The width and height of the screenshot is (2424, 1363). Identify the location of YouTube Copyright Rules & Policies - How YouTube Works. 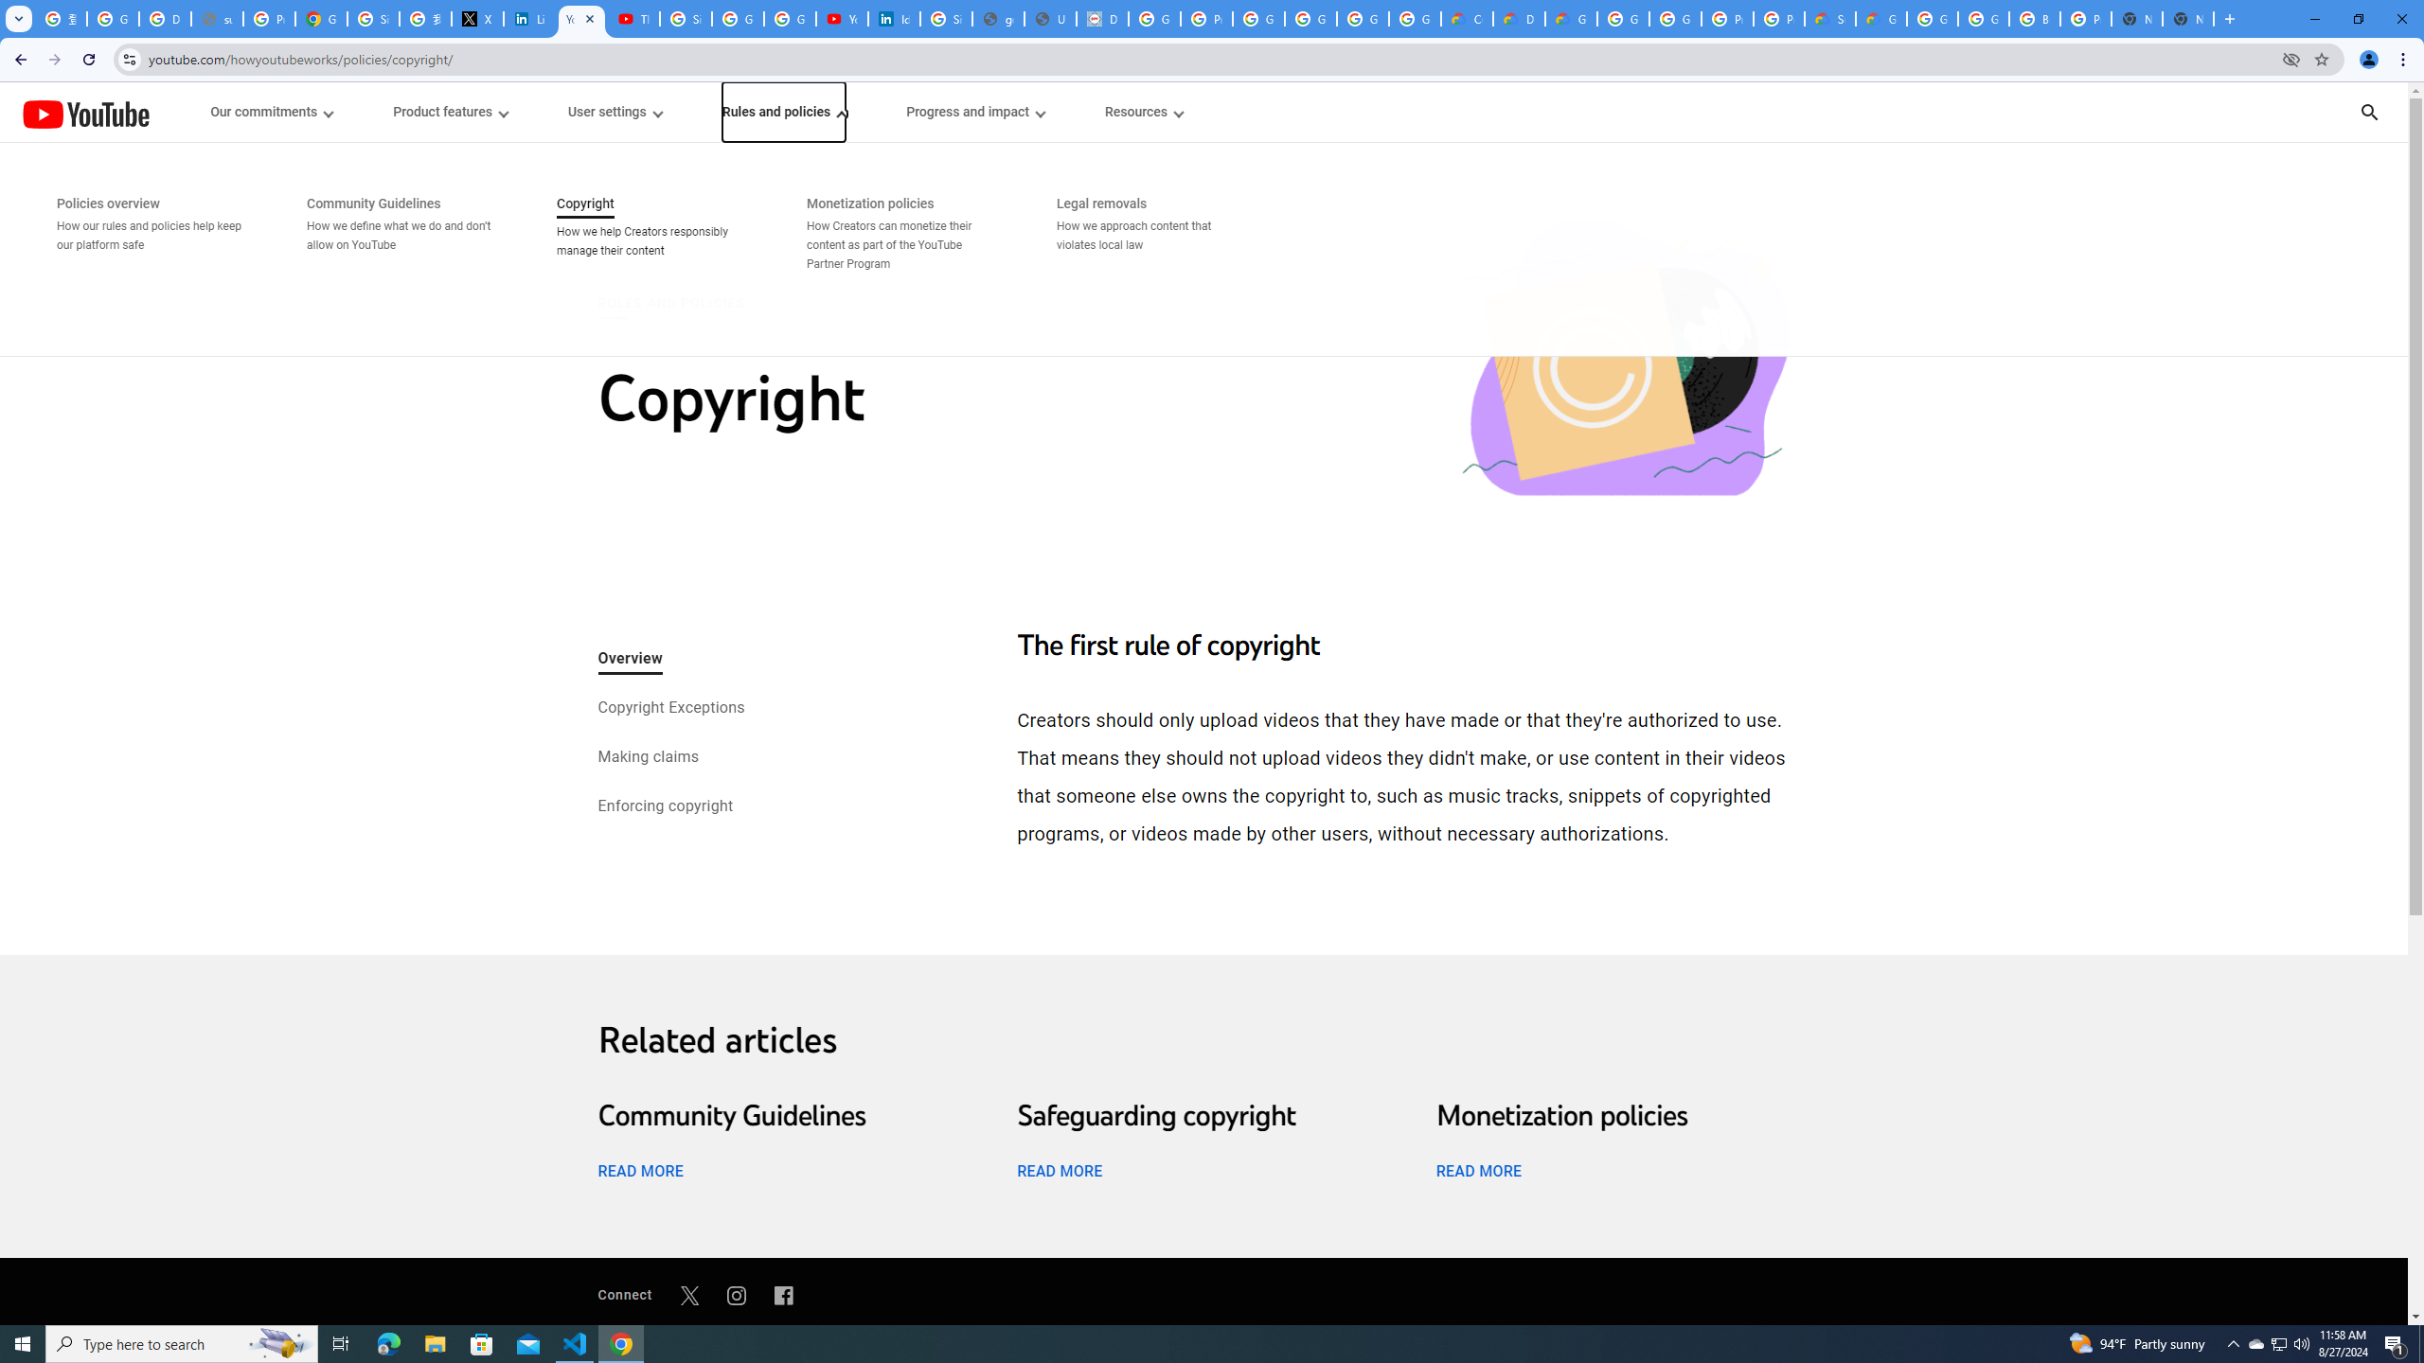
(581, 19).